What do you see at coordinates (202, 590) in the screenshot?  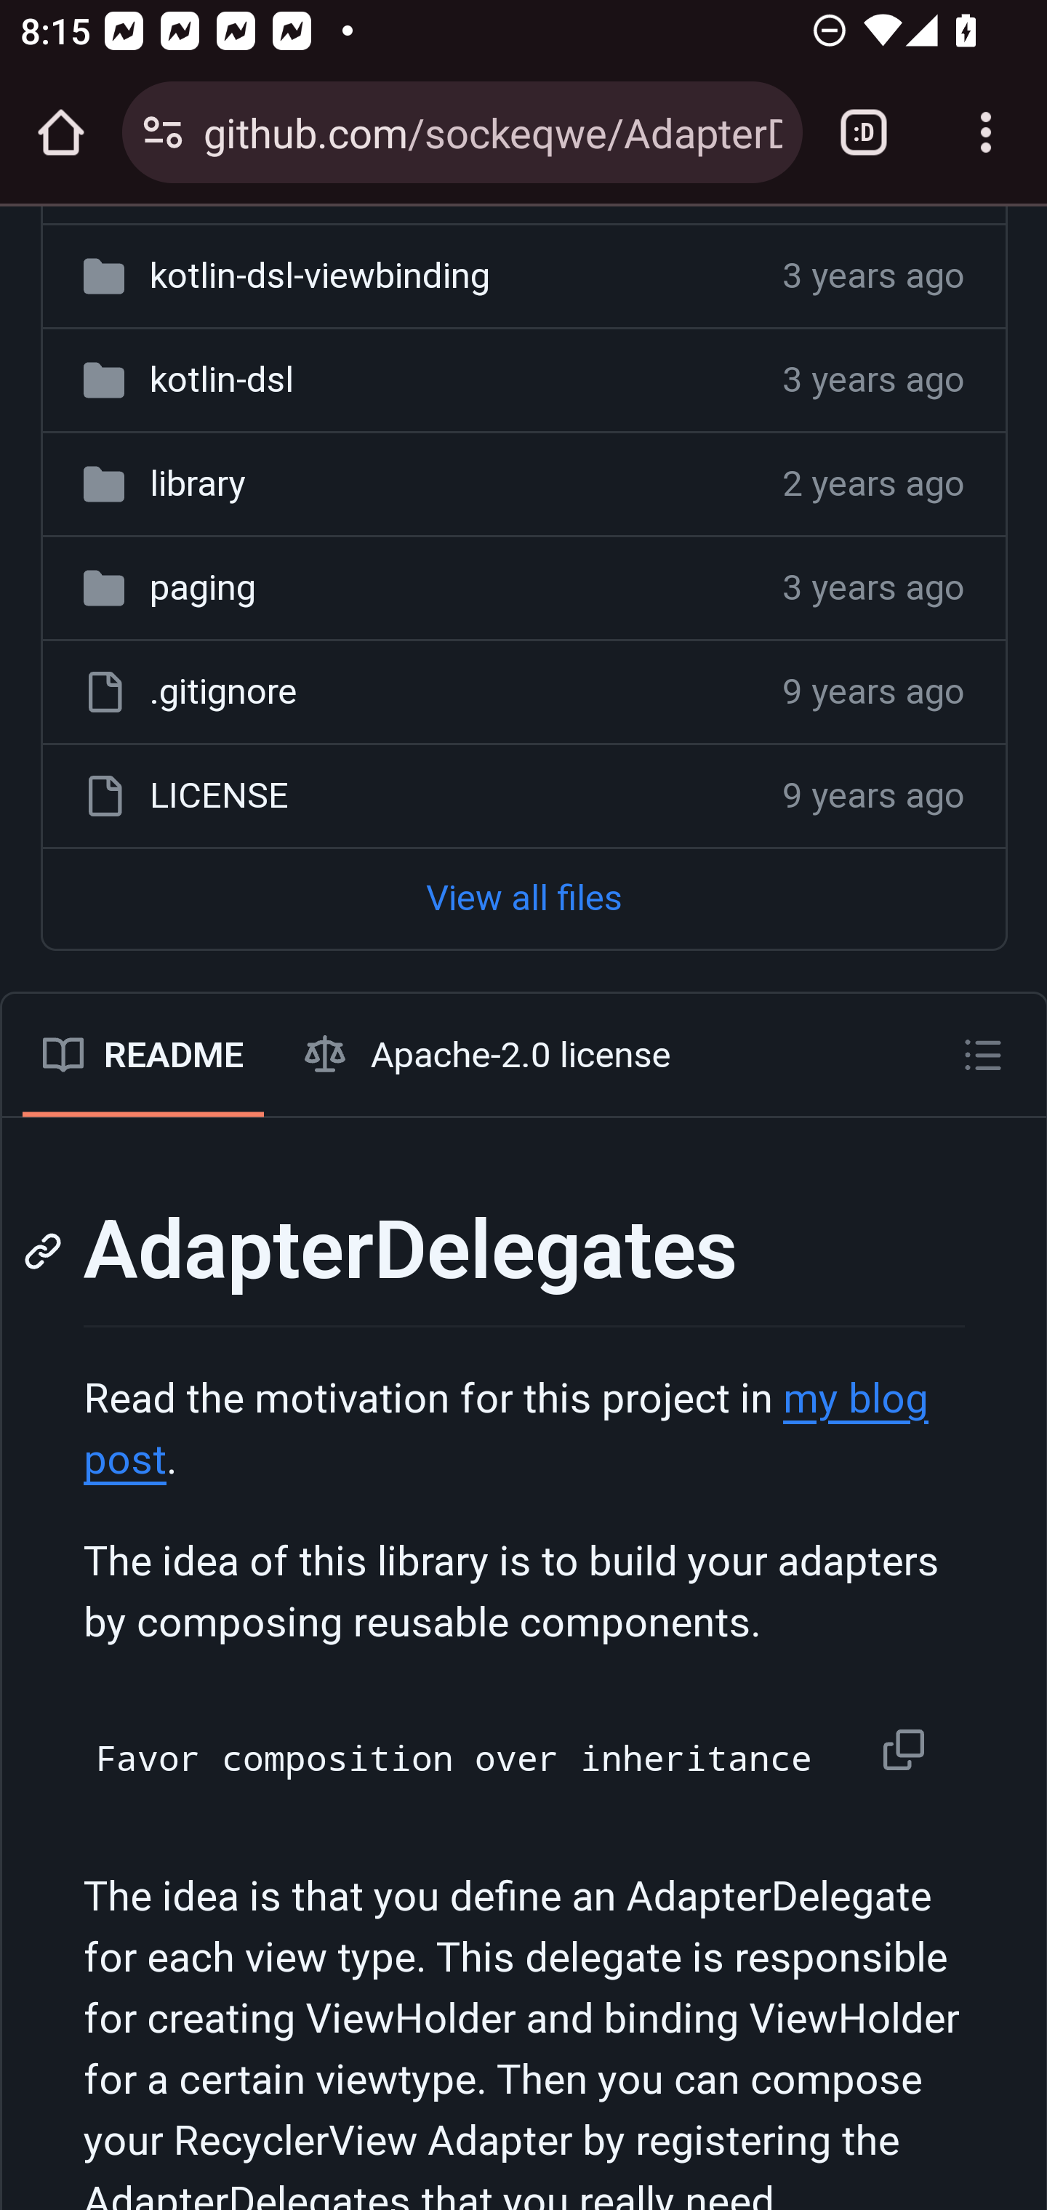 I see `paging, (Directory) paging` at bounding box center [202, 590].